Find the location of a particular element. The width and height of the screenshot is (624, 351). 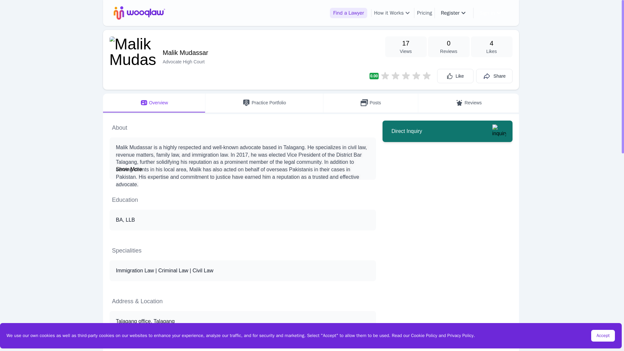

Share is located at coordinates (494, 76).